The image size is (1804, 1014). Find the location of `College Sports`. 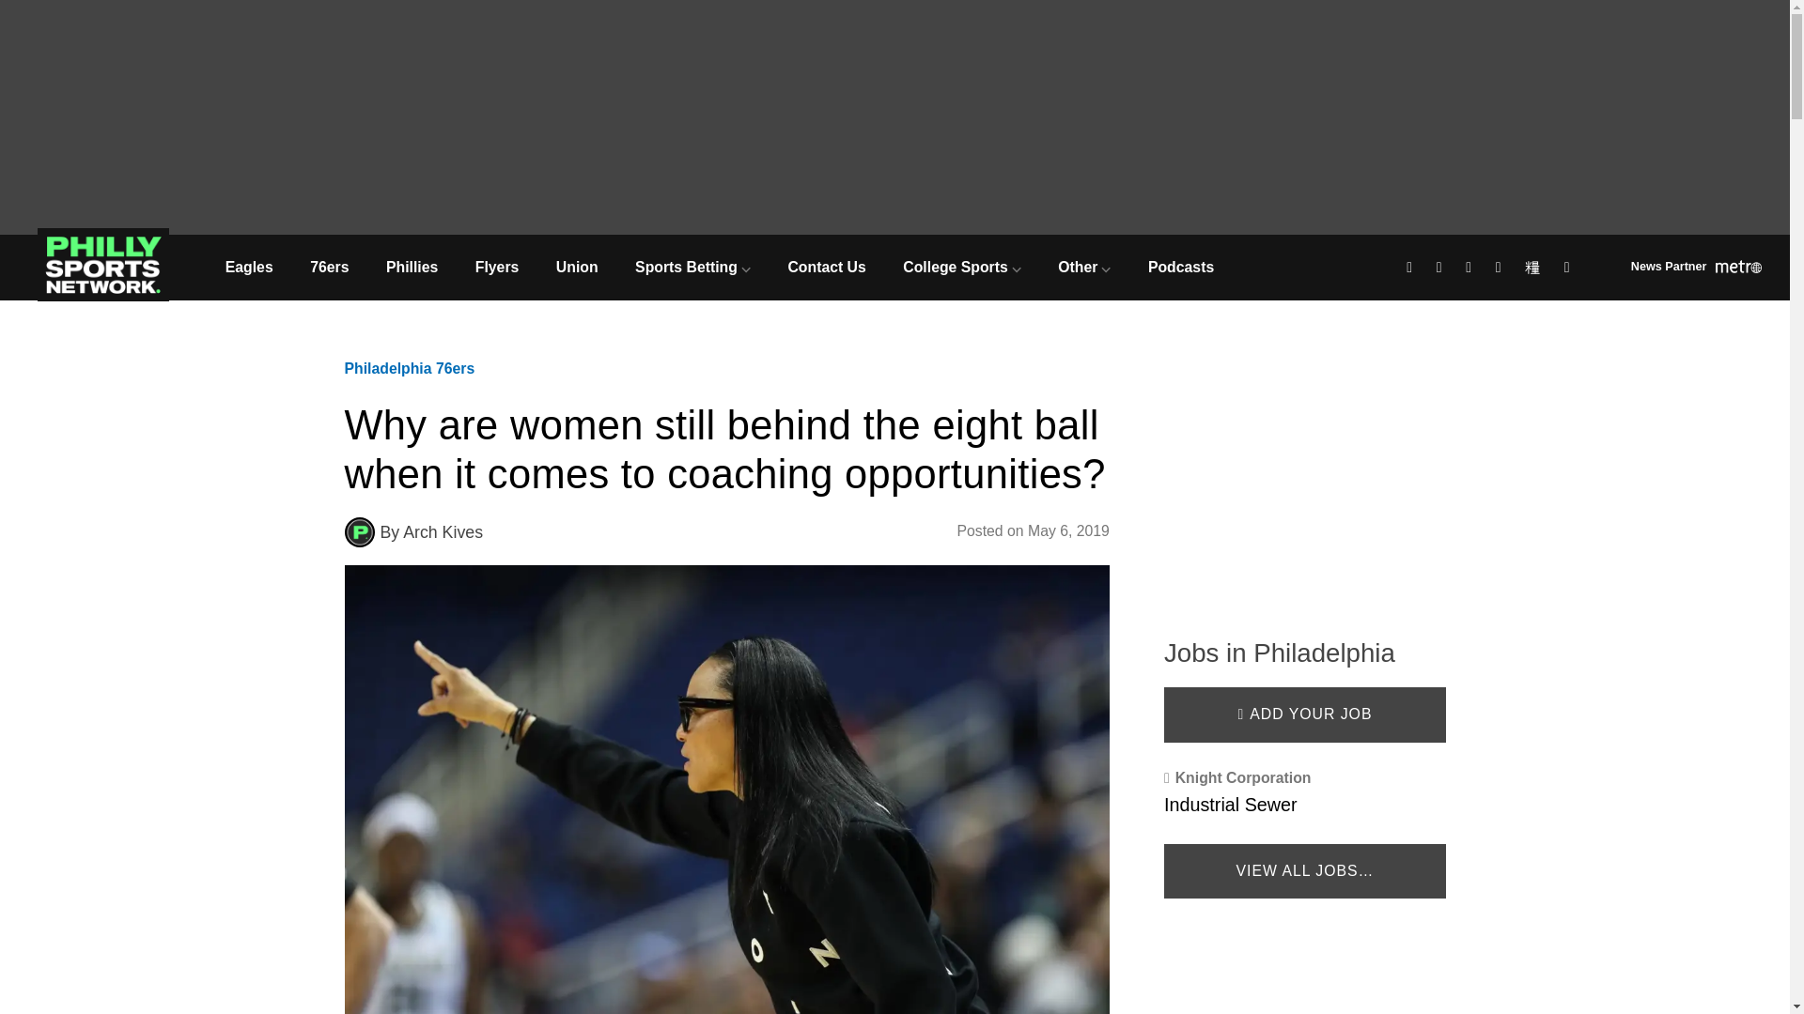

College Sports is located at coordinates (962, 267).